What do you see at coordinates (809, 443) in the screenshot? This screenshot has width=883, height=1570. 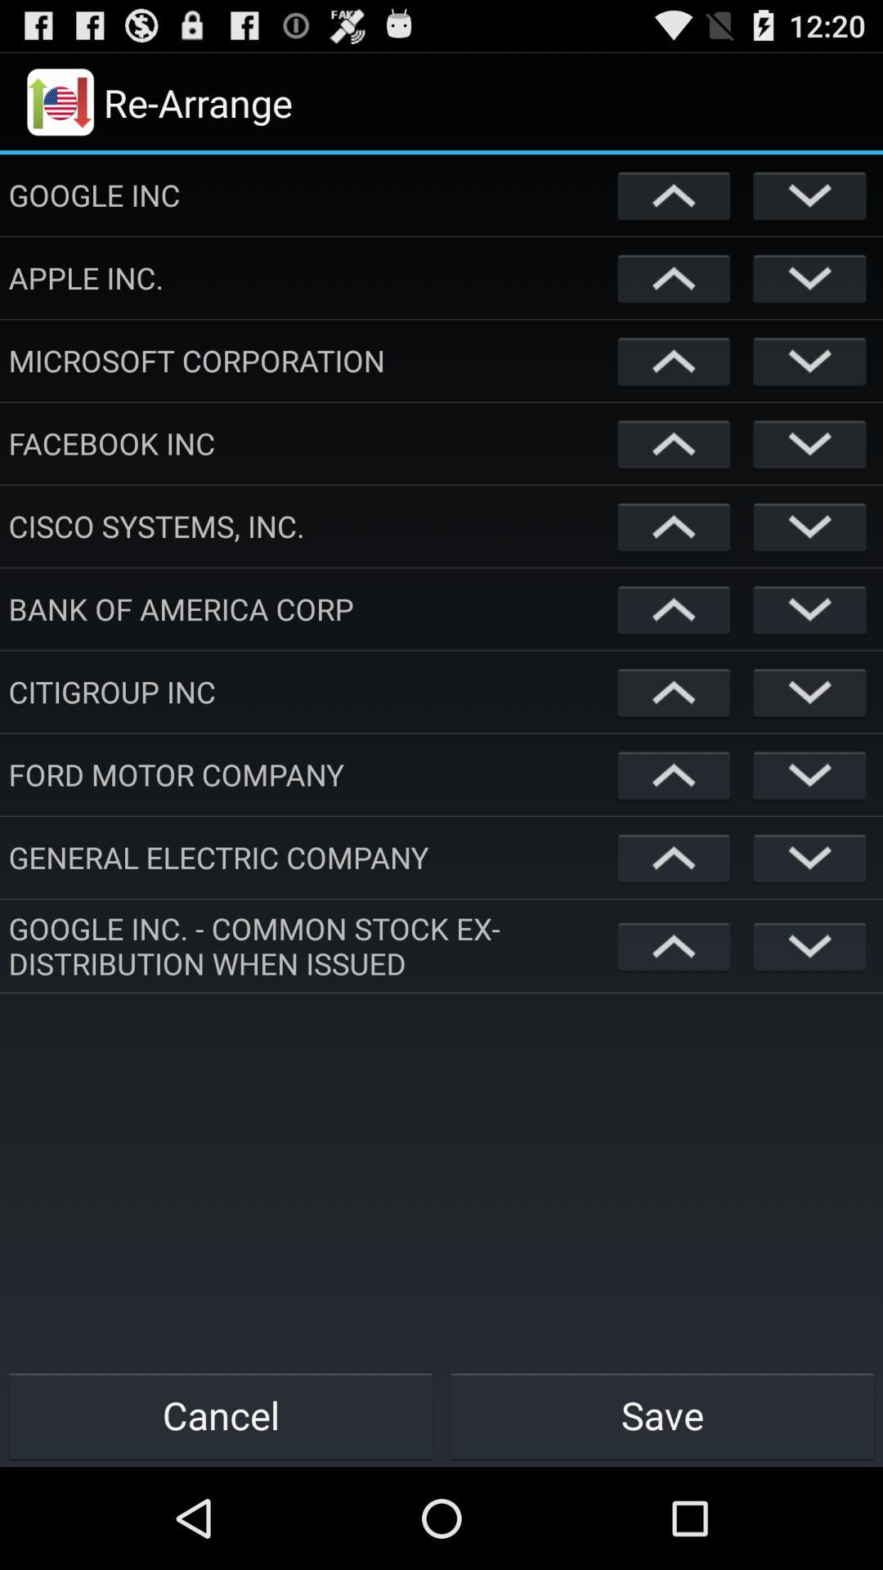 I see `go to check option` at bounding box center [809, 443].